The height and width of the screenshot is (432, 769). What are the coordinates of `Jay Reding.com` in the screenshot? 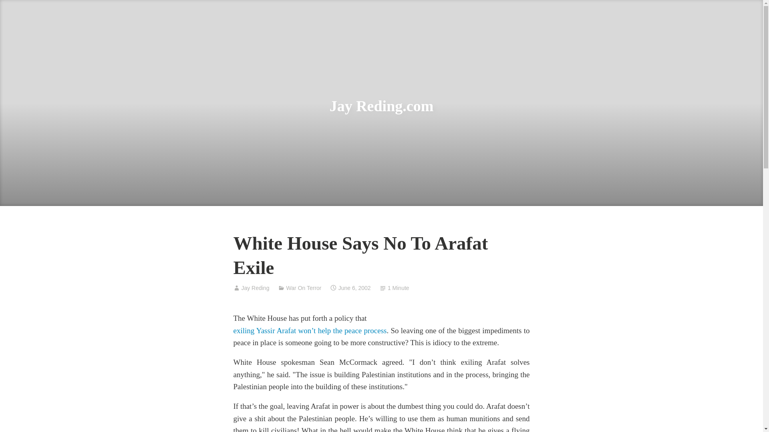 It's located at (381, 106).